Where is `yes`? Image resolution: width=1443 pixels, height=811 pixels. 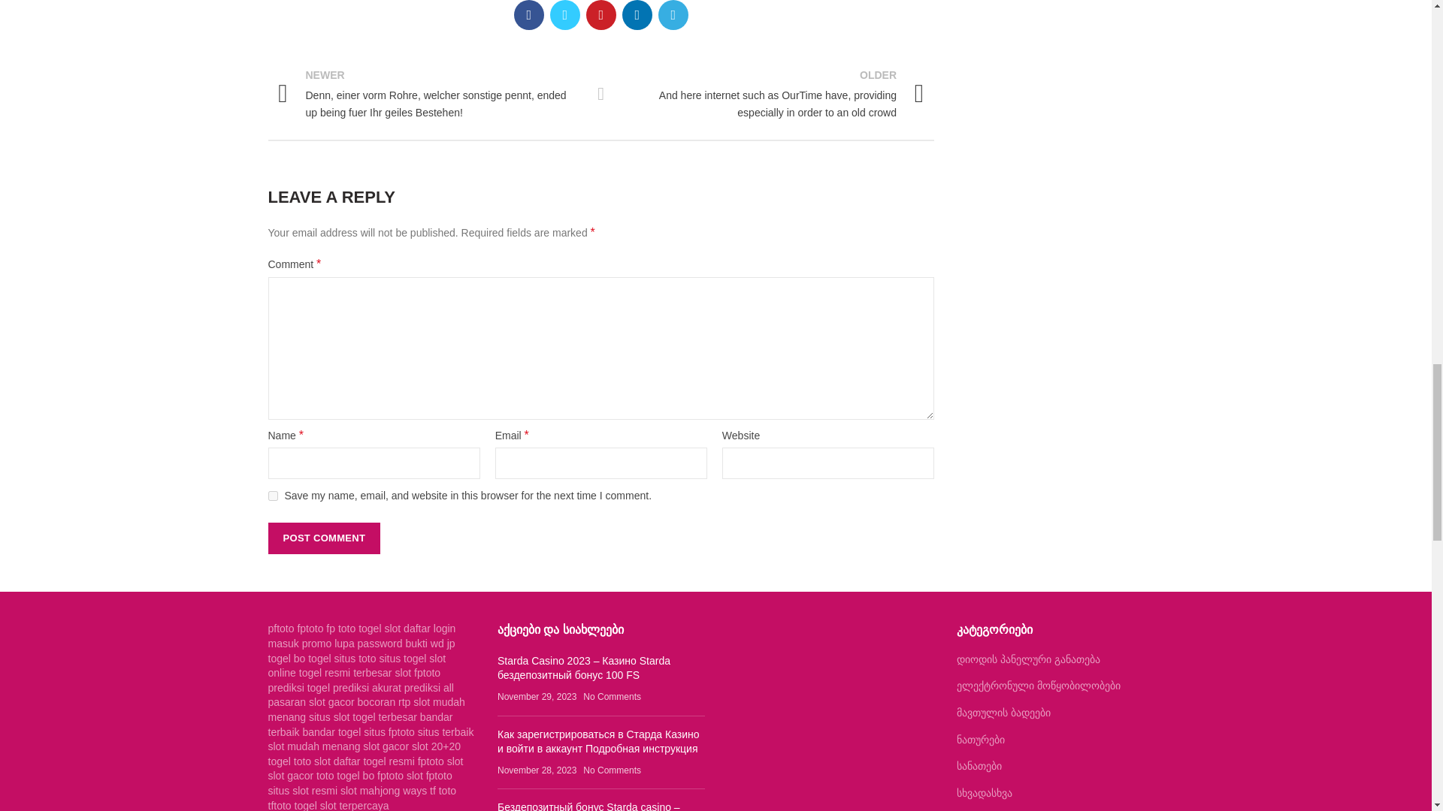
yes is located at coordinates (272, 496).